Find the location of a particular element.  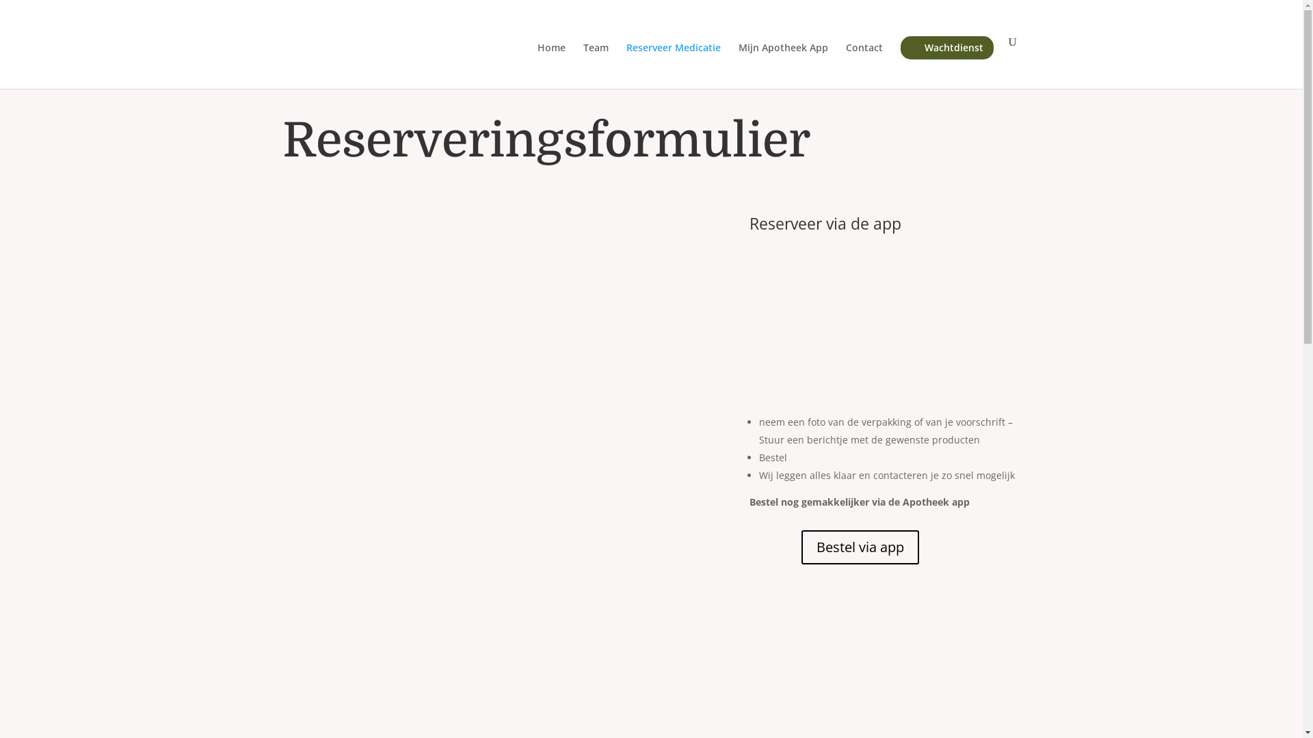

Contact is located at coordinates (864, 66).